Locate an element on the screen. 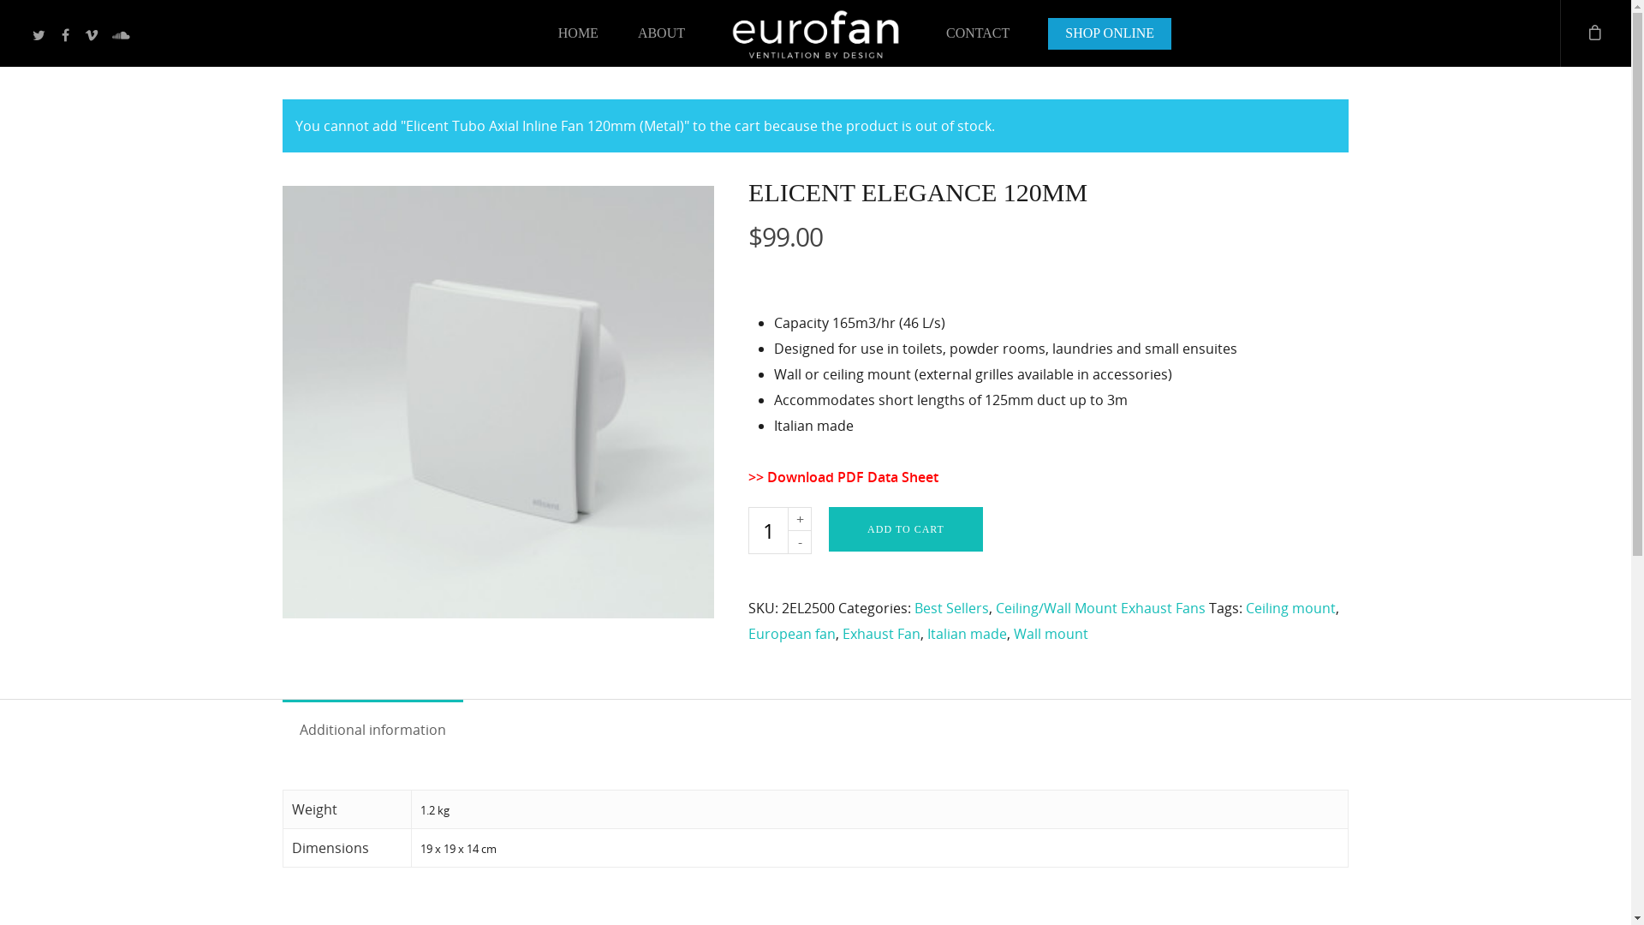 The image size is (1644, 925). European fan is located at coordinates (792, 634).